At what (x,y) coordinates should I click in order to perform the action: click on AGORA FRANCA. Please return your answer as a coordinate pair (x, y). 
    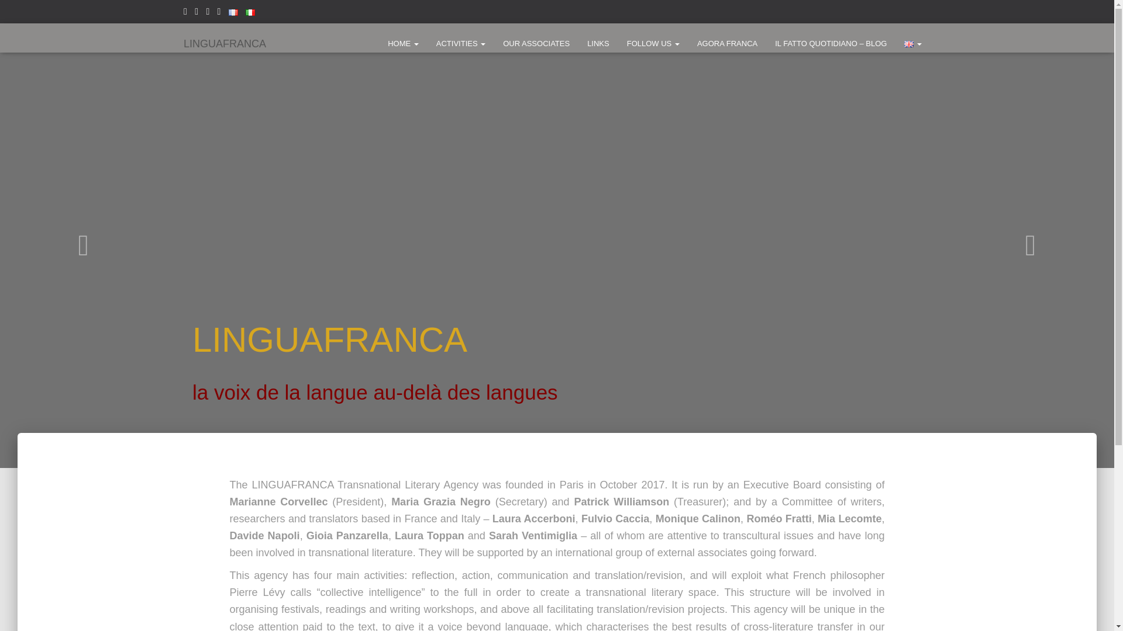
    Looking at the image, I should click on (726, 43).